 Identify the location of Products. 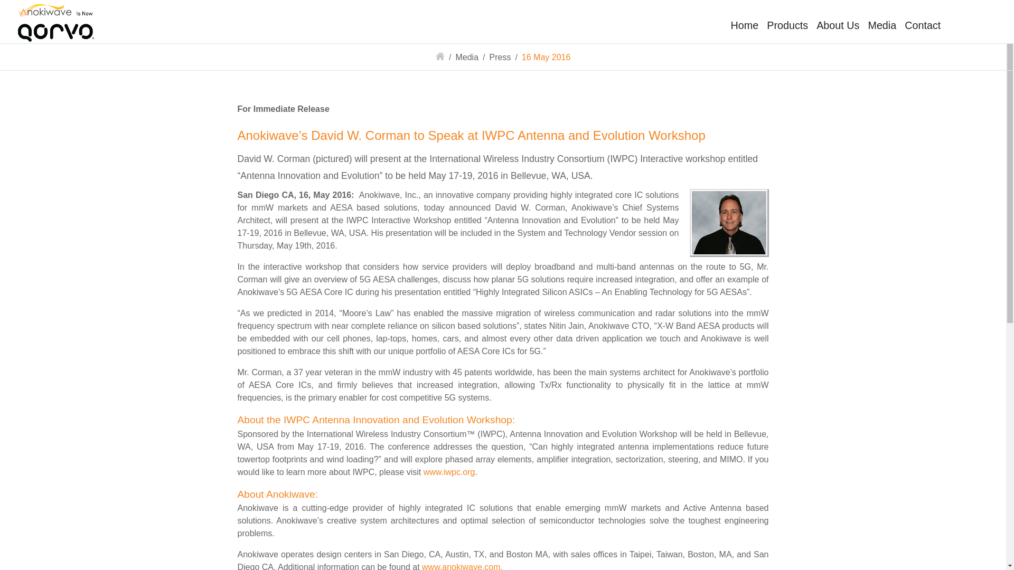
(787, 25).